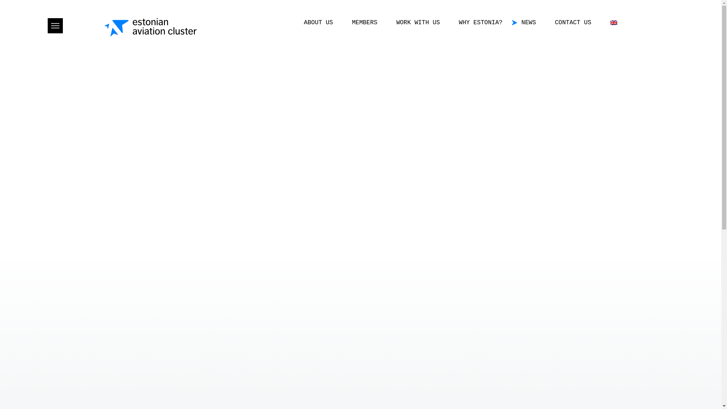 The width and height of the screenshot is (727, 409). I want to click on CONTACT US, so click(573, 23).